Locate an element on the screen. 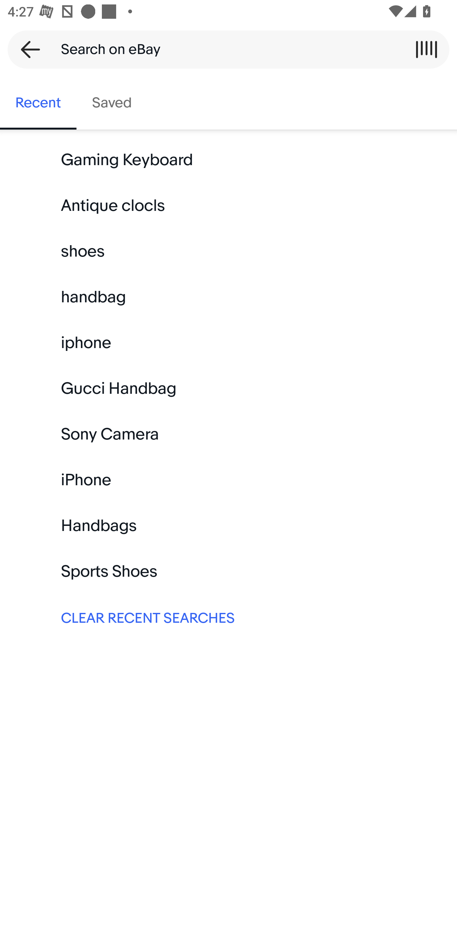 The width and height of the screenshot is (457, 940). Search on eBay is located at coordinates (225, 49).